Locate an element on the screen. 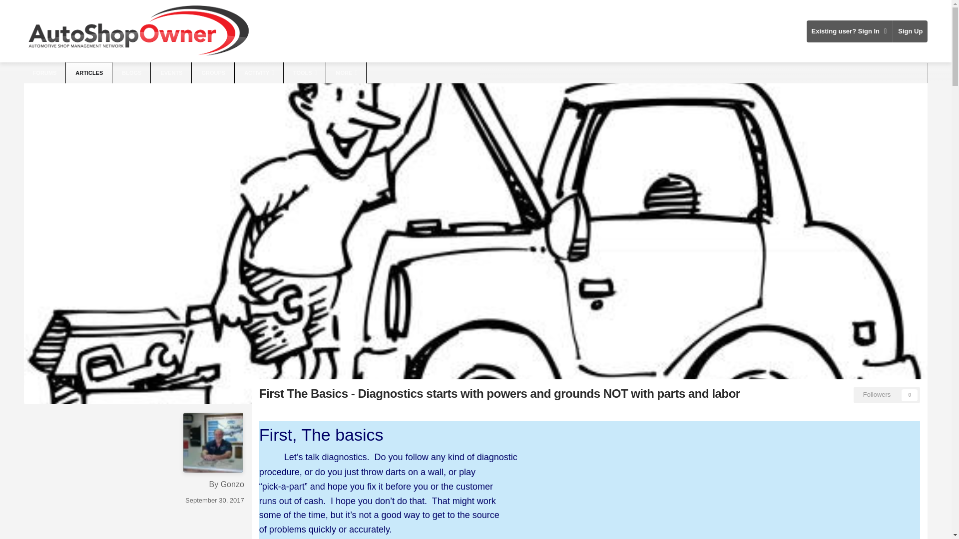 The width and height of the screenshot is (959, 539). EVENTS is located at coordinates (172, 73).